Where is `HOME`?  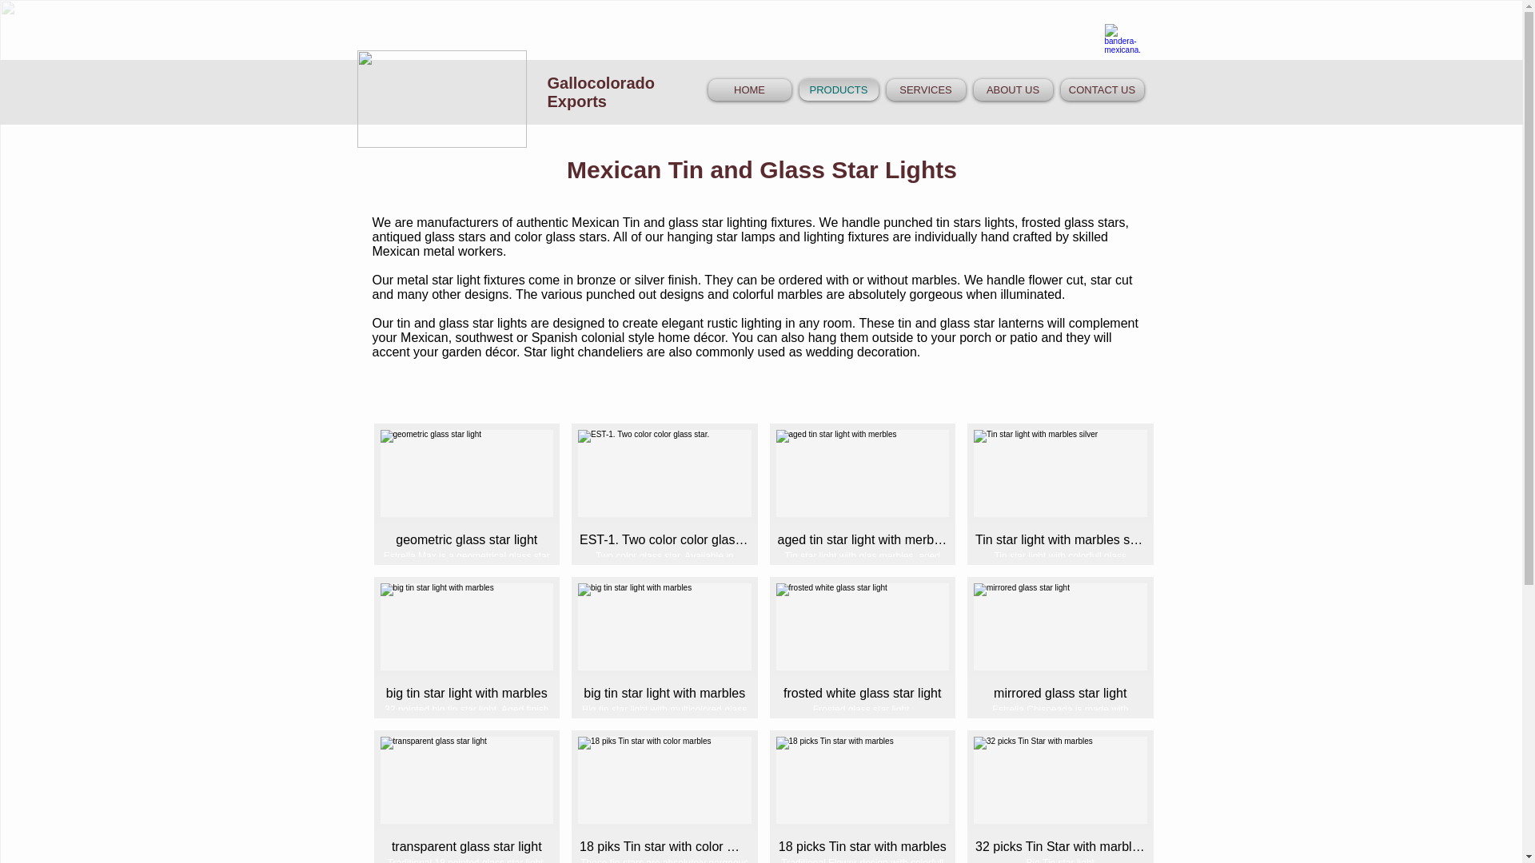 HOME is located at coordinates (752, 89).